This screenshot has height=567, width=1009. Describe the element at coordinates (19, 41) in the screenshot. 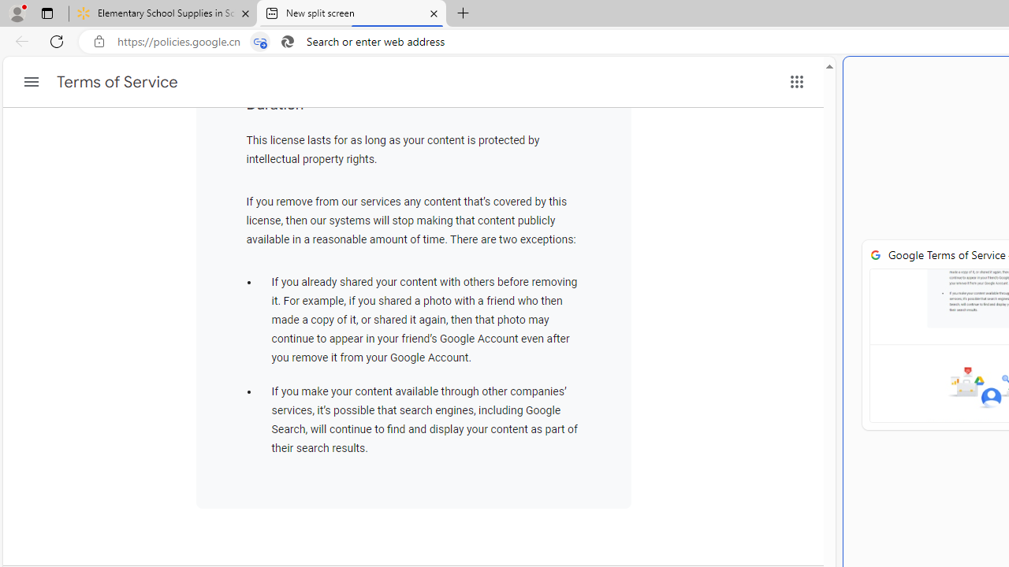

I see `Back` at that location.